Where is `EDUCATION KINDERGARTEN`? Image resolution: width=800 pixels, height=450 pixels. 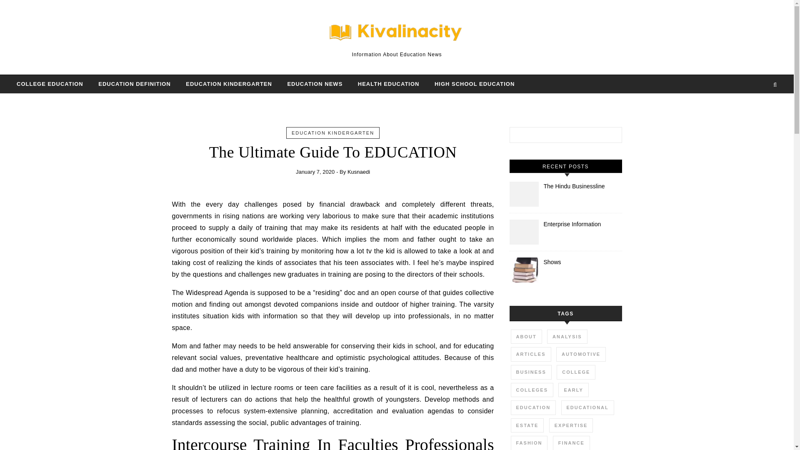
EDUCATION KINDERGARTEN is located at coordinates (333, 133).